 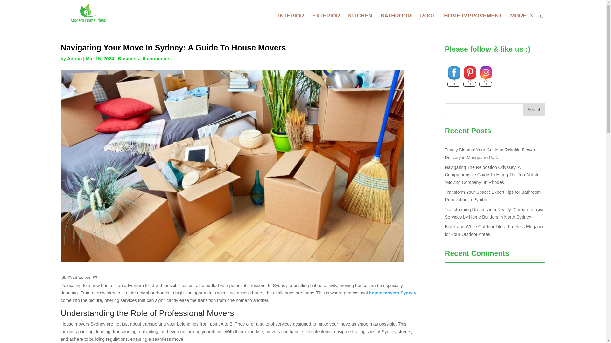 I want to click on Search, so click(x=534, y=110).